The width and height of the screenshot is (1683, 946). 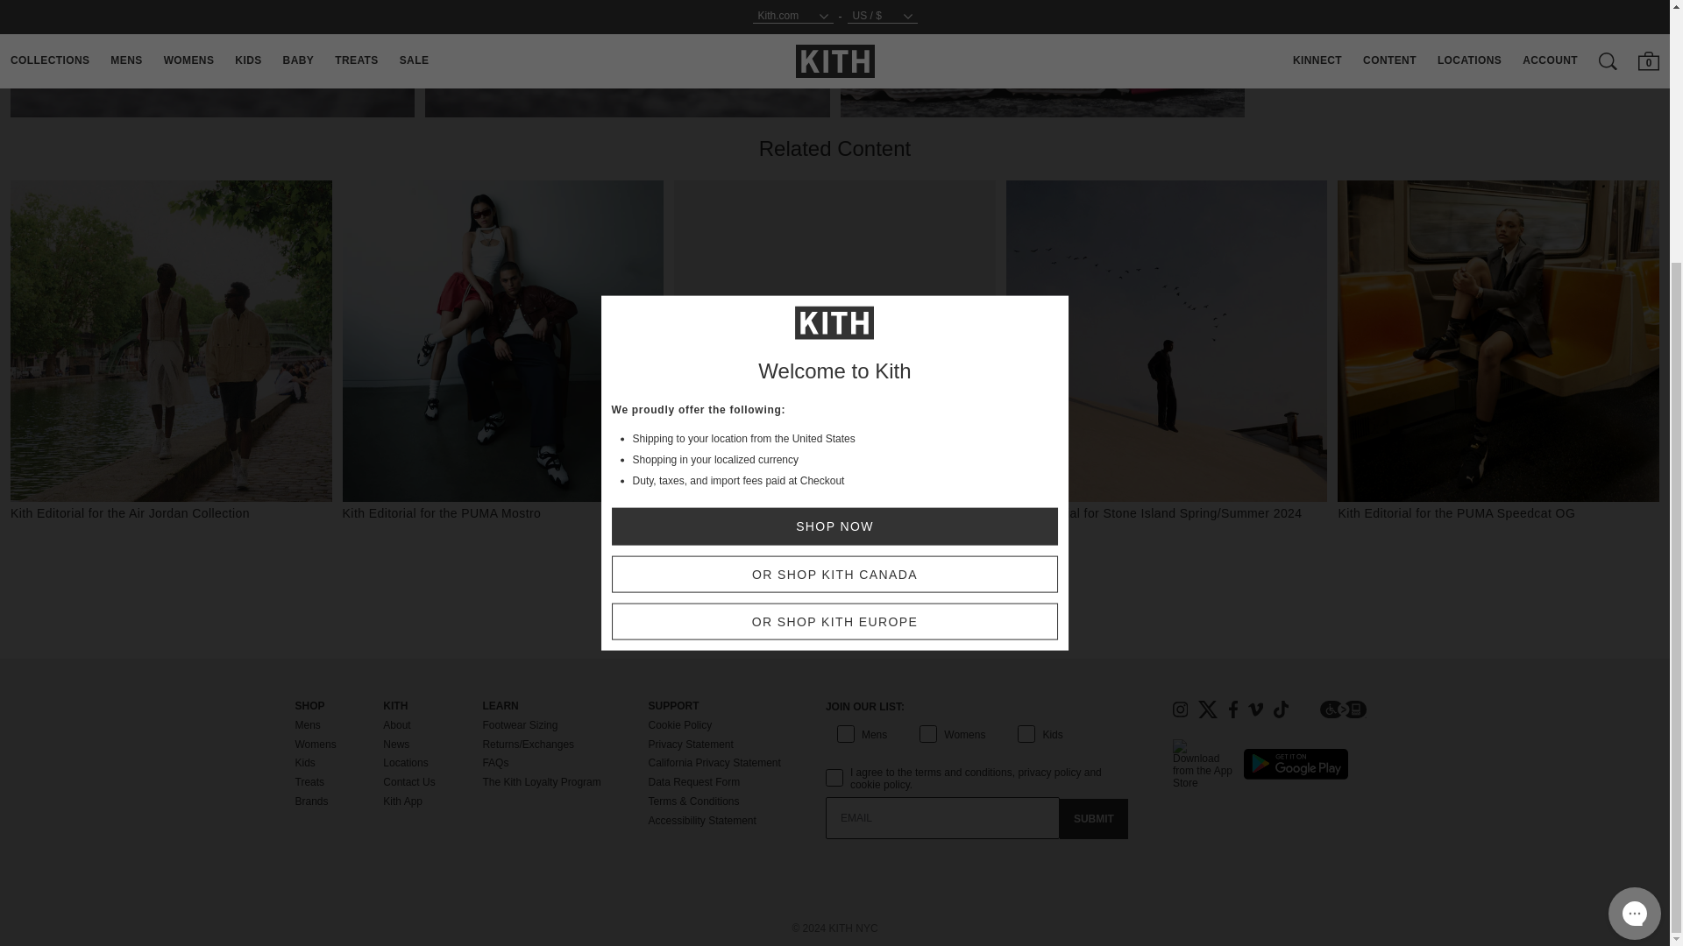 I want to click on on, so click(x=831, y=759).